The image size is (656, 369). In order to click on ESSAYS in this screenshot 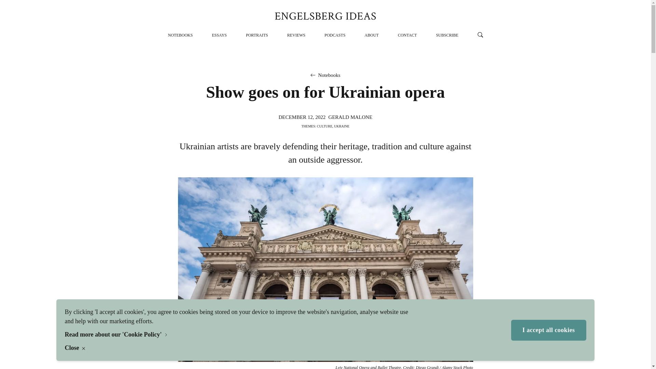, I will do `click(219, 35)`.